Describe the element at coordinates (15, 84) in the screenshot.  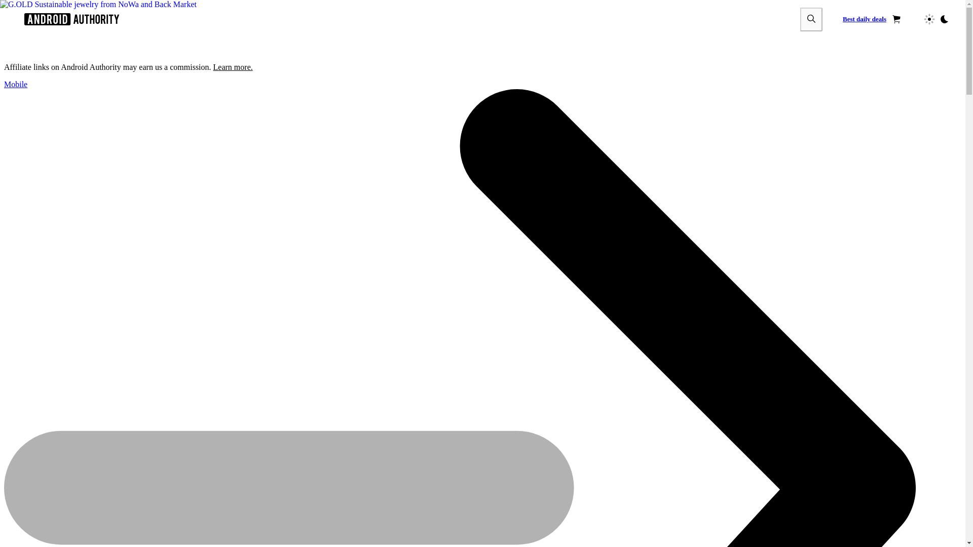
I see `Mobile` at that location.